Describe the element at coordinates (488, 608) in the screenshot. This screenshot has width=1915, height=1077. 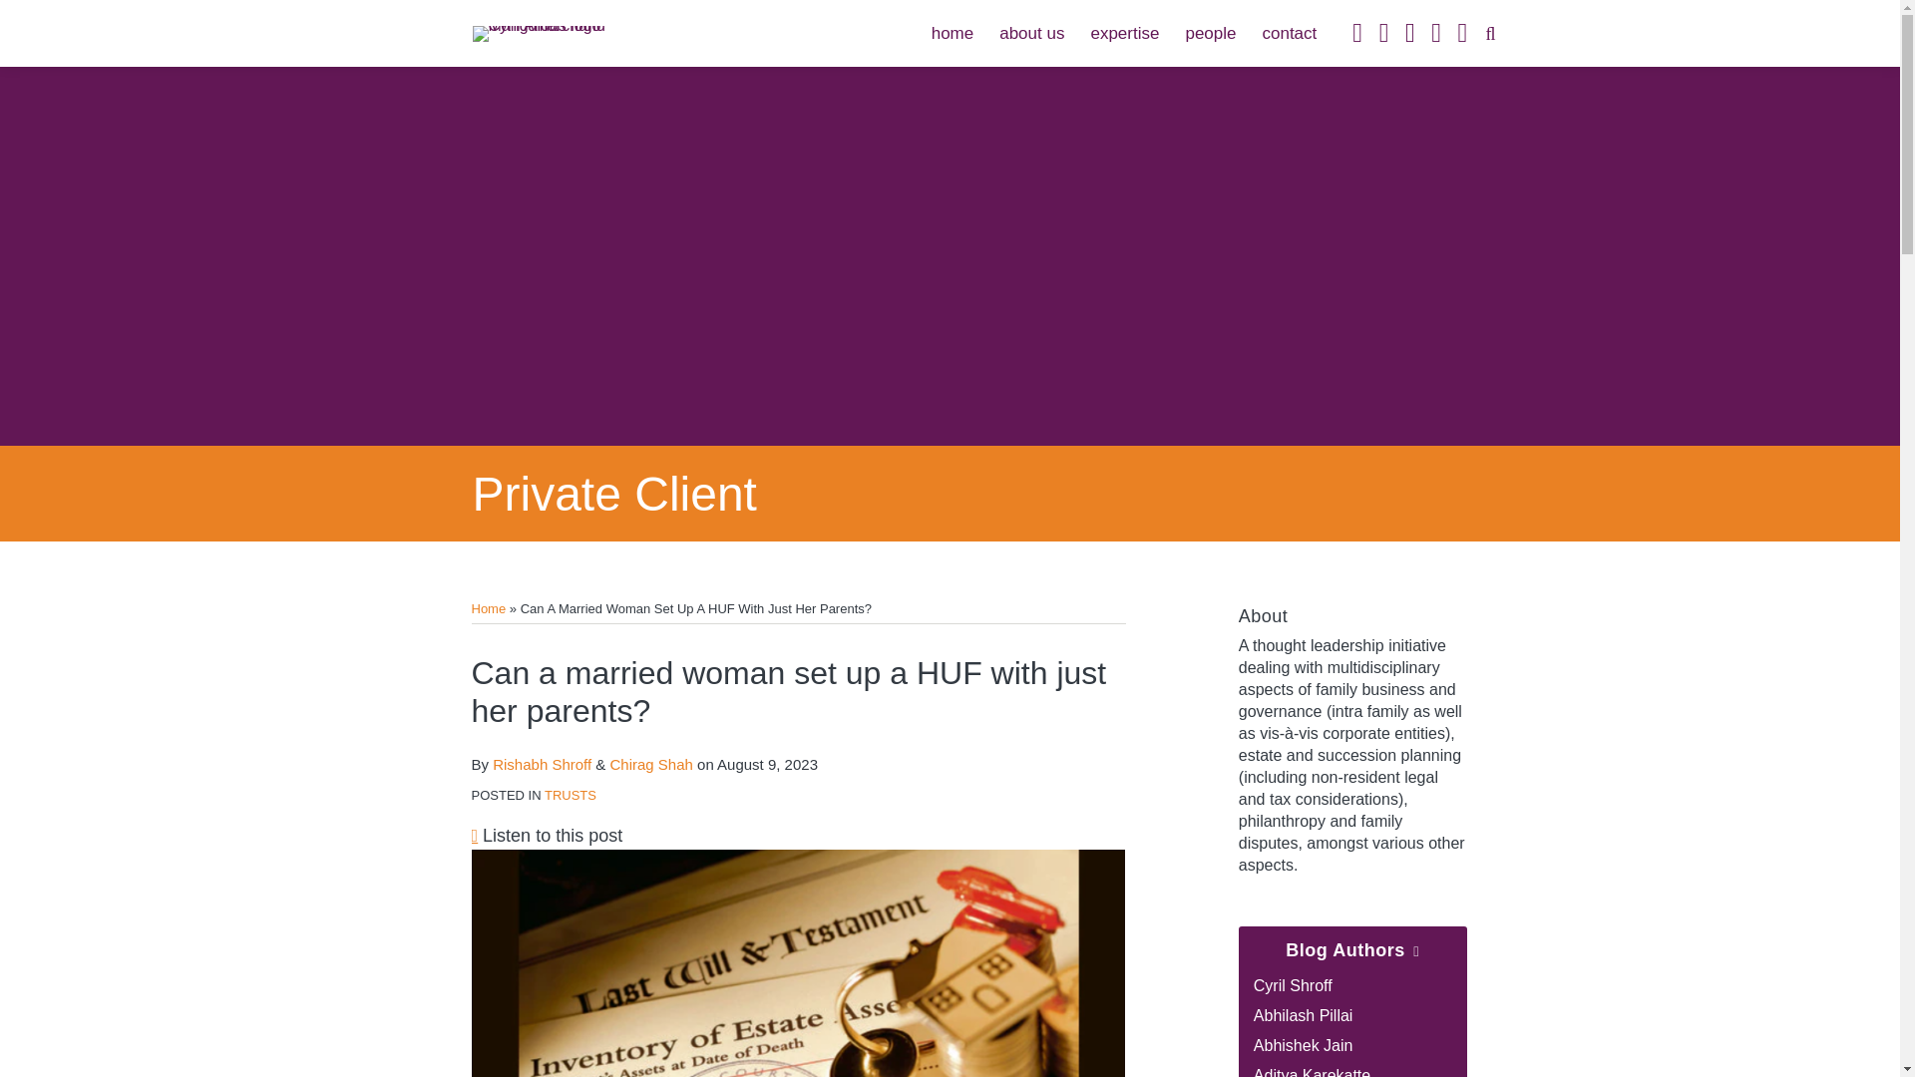
I see `Home` at that location.